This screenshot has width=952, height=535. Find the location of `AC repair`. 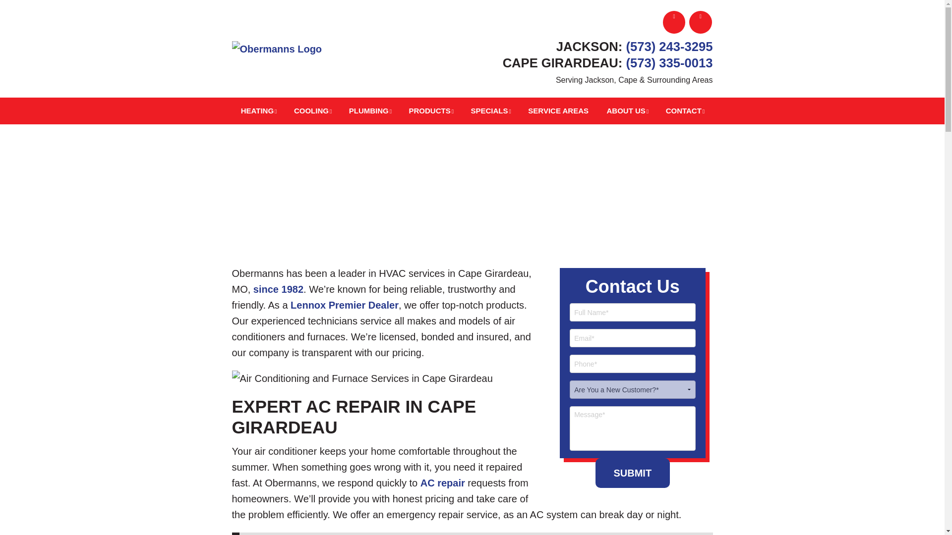

AC repair is located at coordinates (443, 483).